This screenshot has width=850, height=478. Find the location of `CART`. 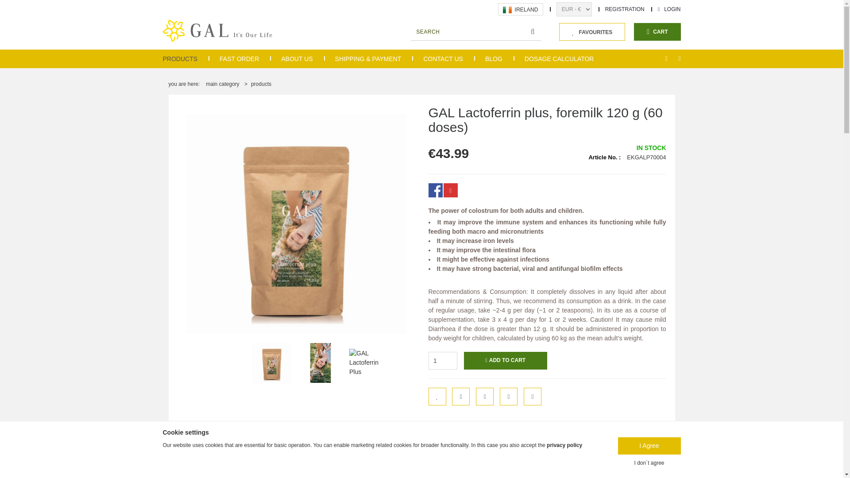

CART is located at coordinates (657, 31).